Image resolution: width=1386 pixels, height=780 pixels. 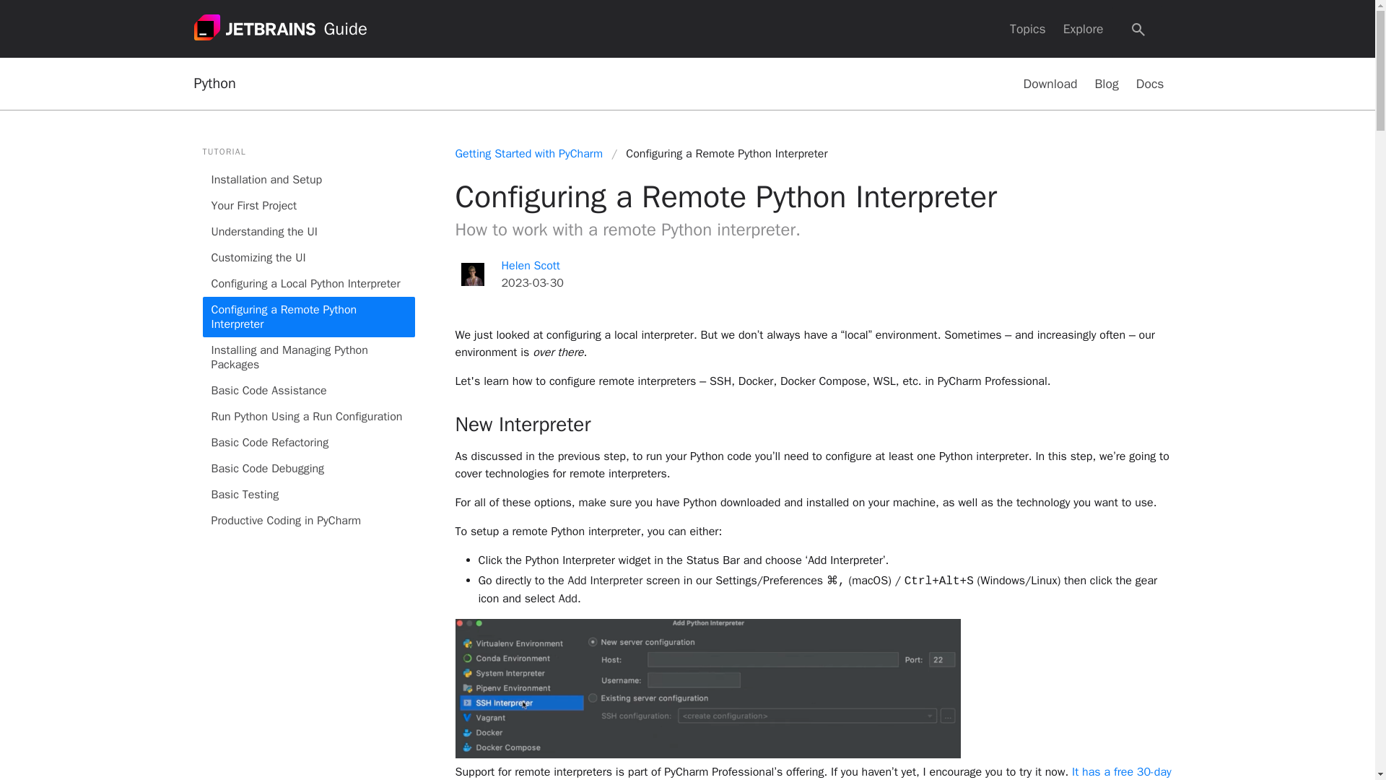 I want to click on Guide, so click(x=345, y=29).